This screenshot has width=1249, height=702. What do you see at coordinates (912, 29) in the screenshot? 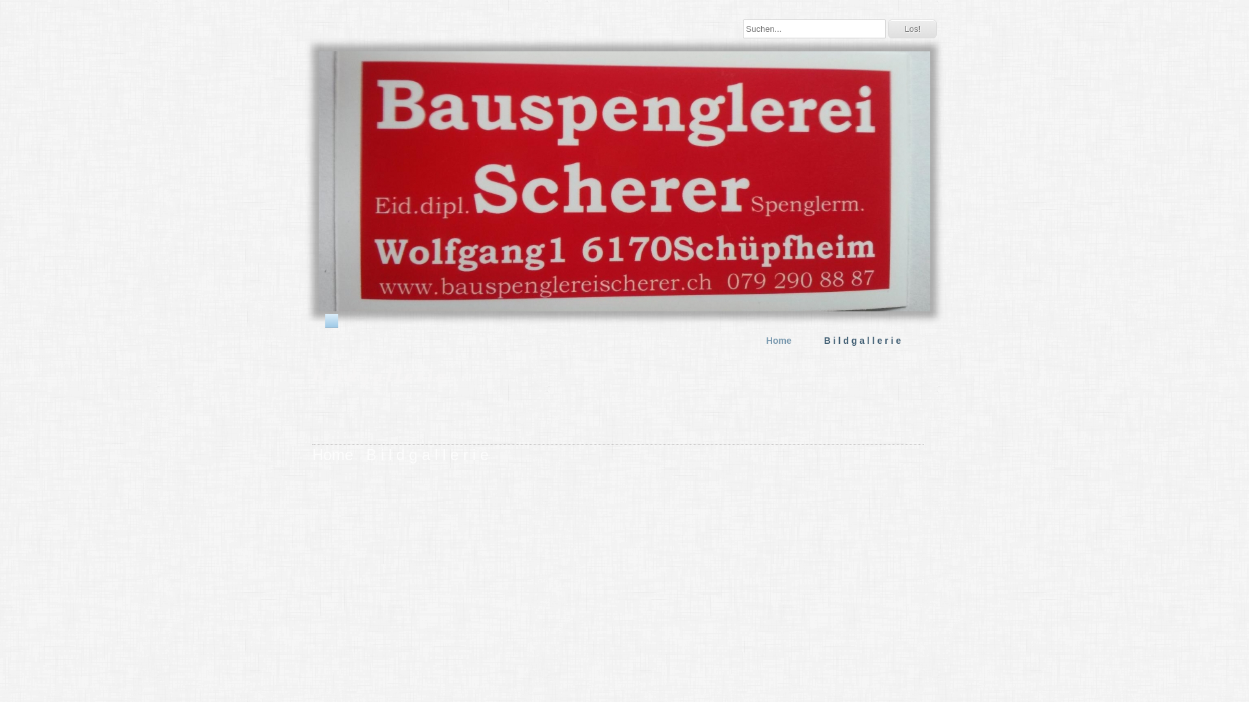
I see `Los!` at bounding box center [912, 29].